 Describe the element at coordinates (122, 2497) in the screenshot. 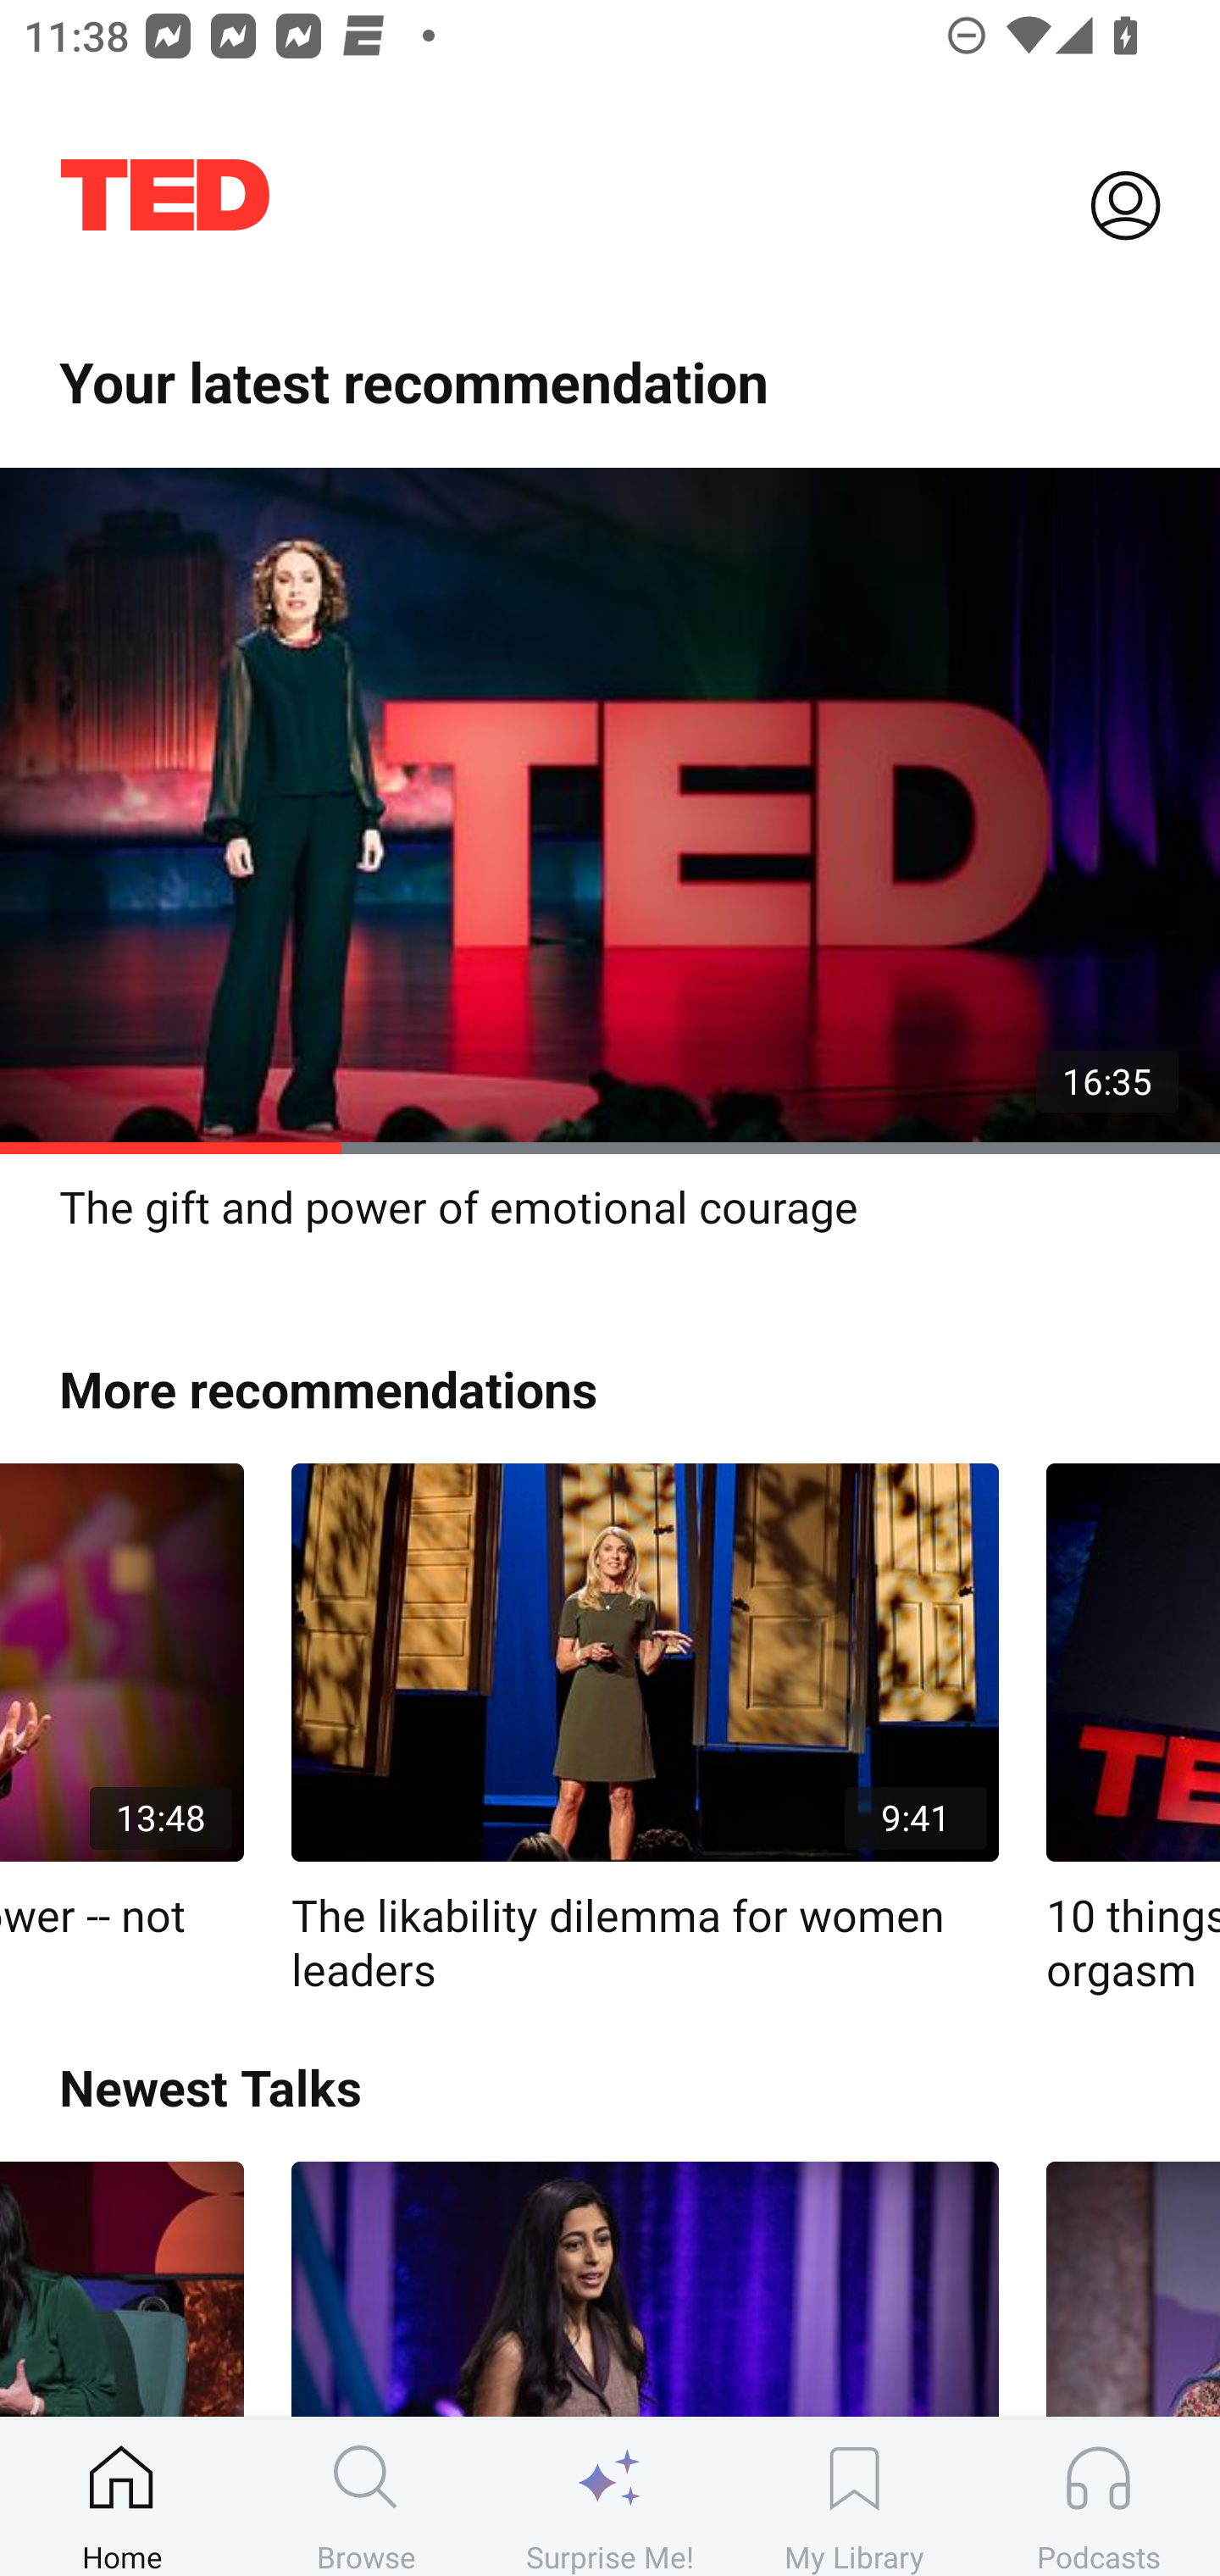

I see `Home` at that location.